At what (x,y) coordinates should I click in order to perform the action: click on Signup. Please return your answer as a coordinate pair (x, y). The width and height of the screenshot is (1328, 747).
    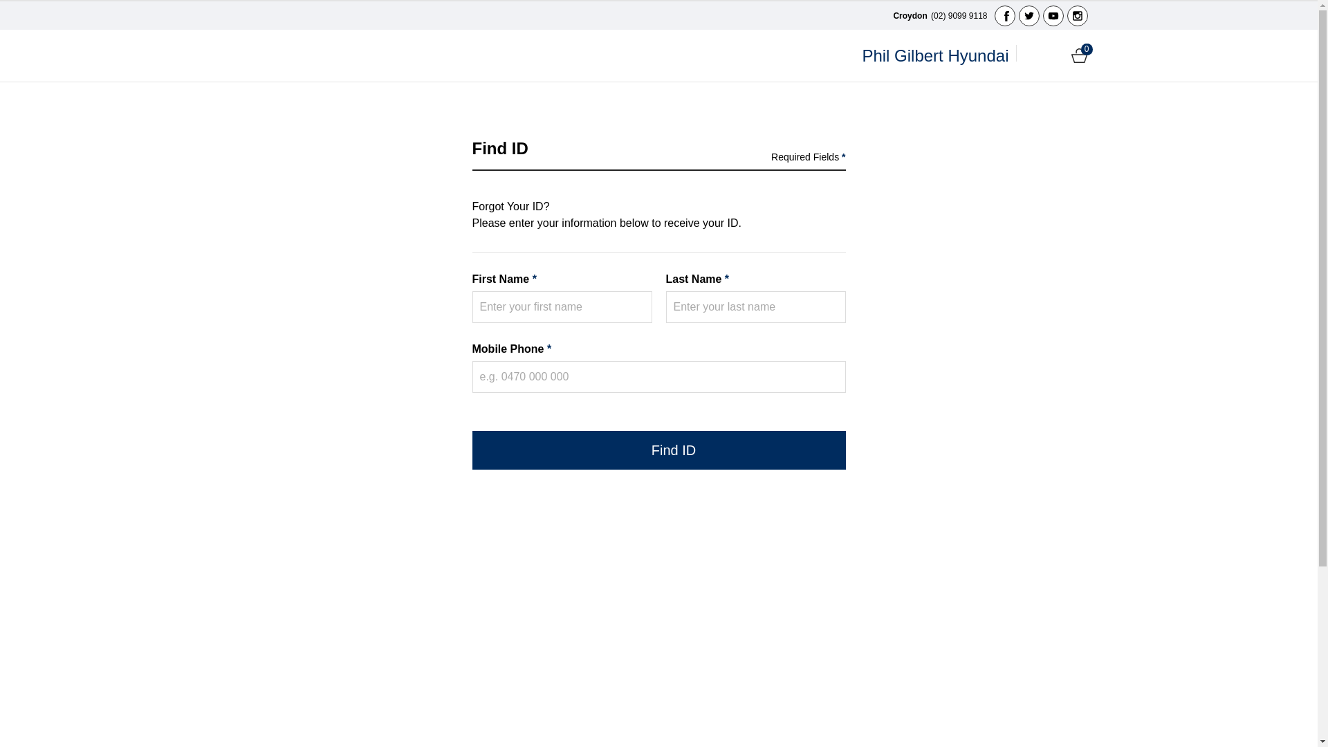
    Looking at the image, I should click on (1055, 55).